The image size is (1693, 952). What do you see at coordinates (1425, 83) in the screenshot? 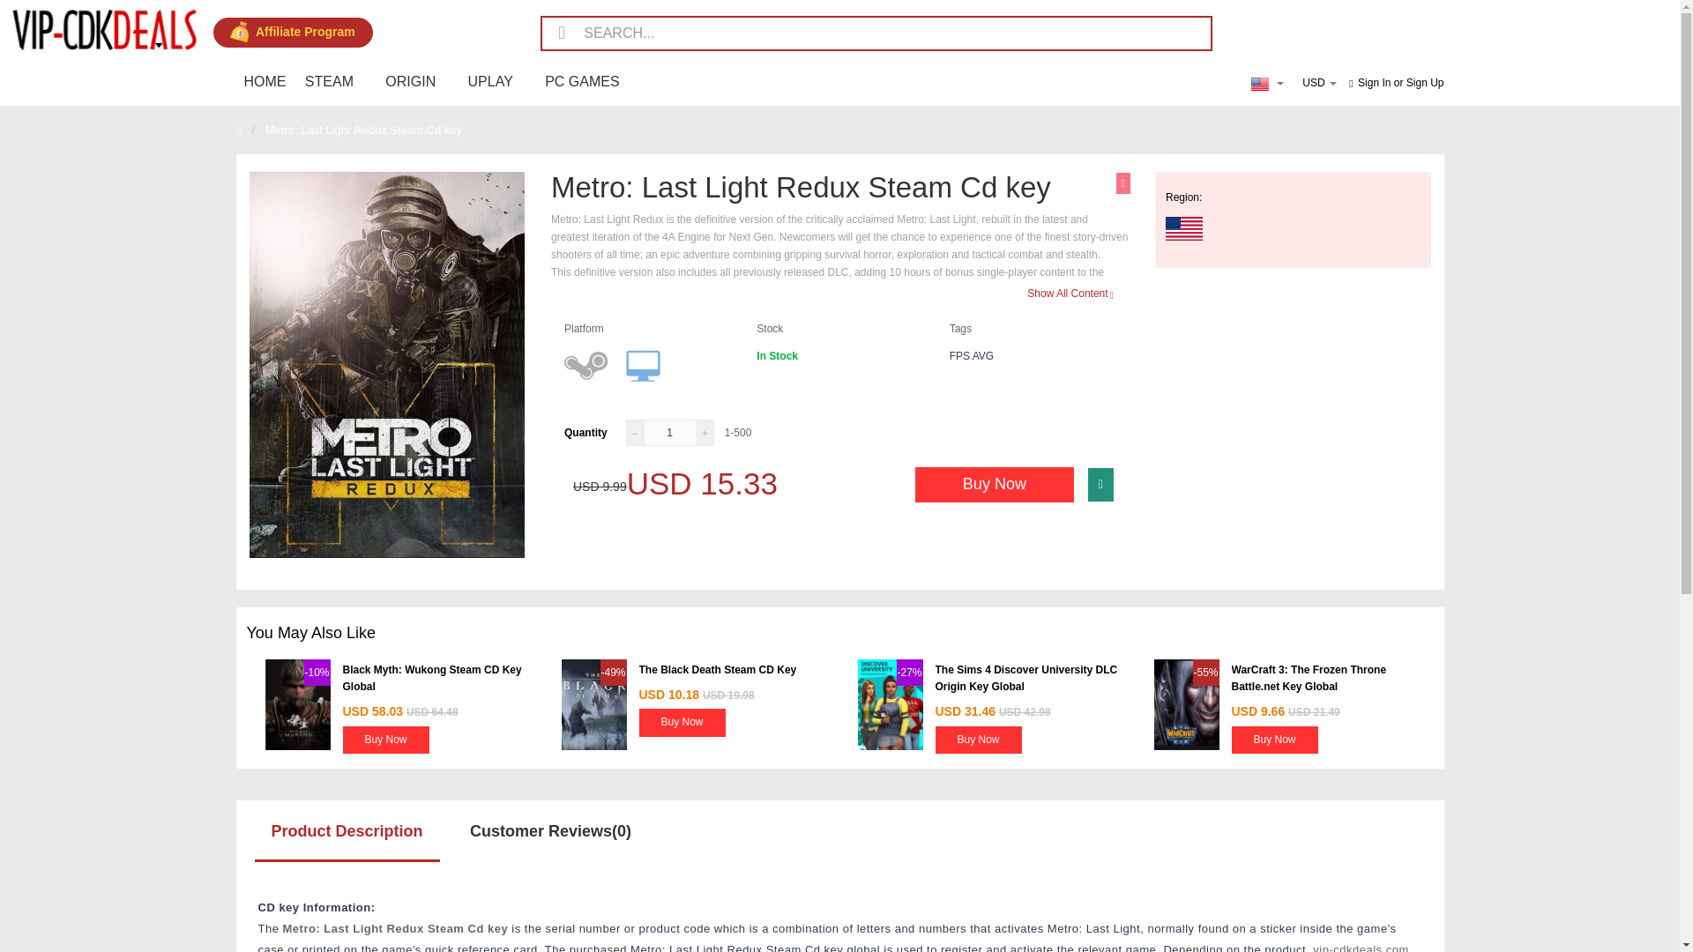
I see `Sign Up` at bounding box center [1425, 83].